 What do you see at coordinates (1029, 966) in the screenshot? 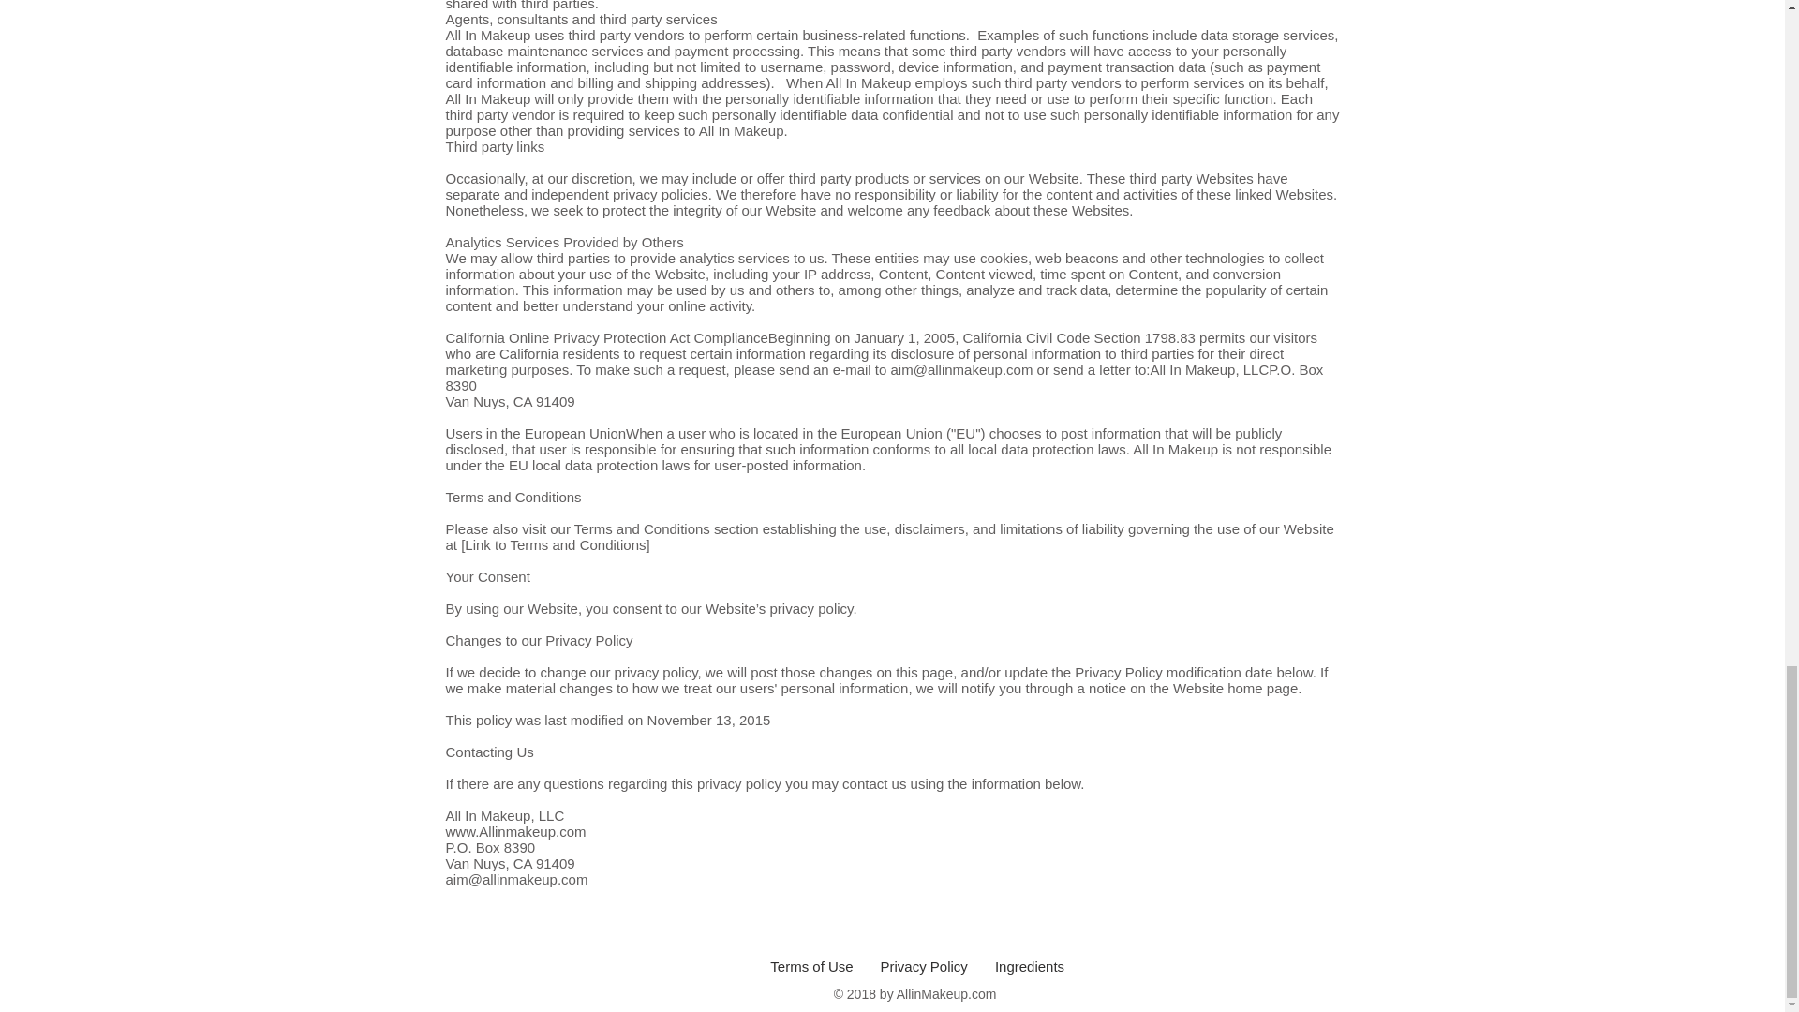
I see `Ingredients` at bounding box center [1029, 966].